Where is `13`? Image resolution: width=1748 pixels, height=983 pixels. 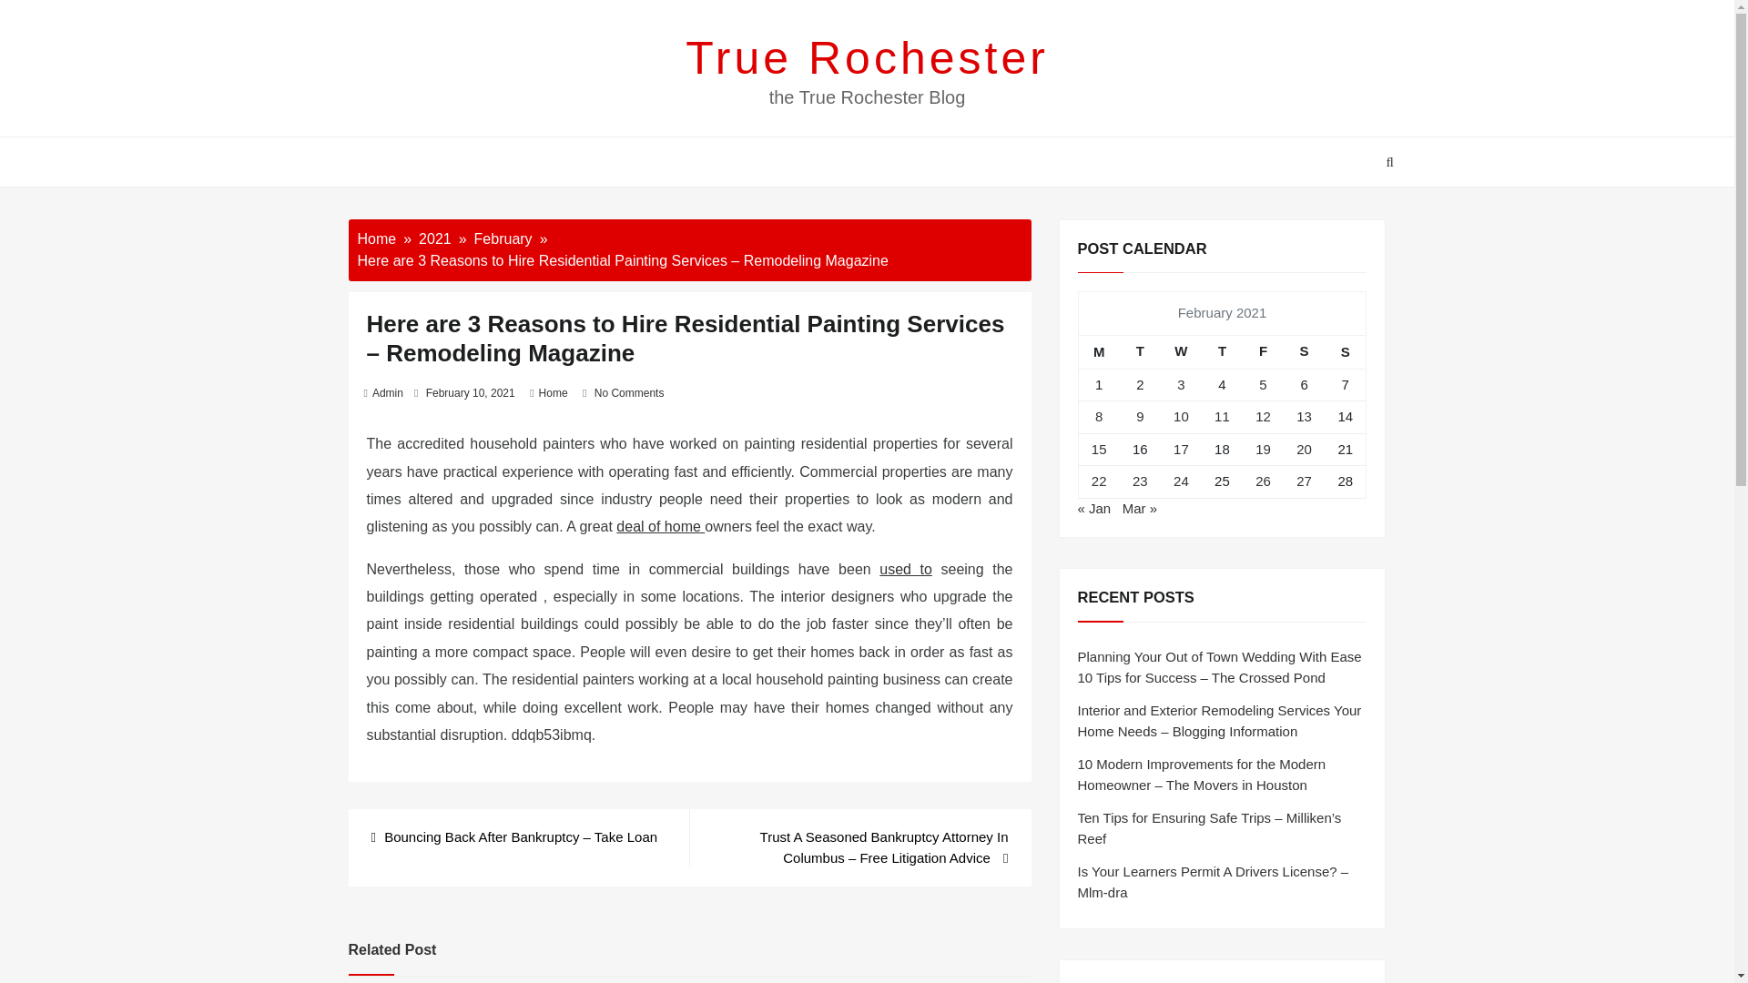
13 is located at coordinates (1304, 416).